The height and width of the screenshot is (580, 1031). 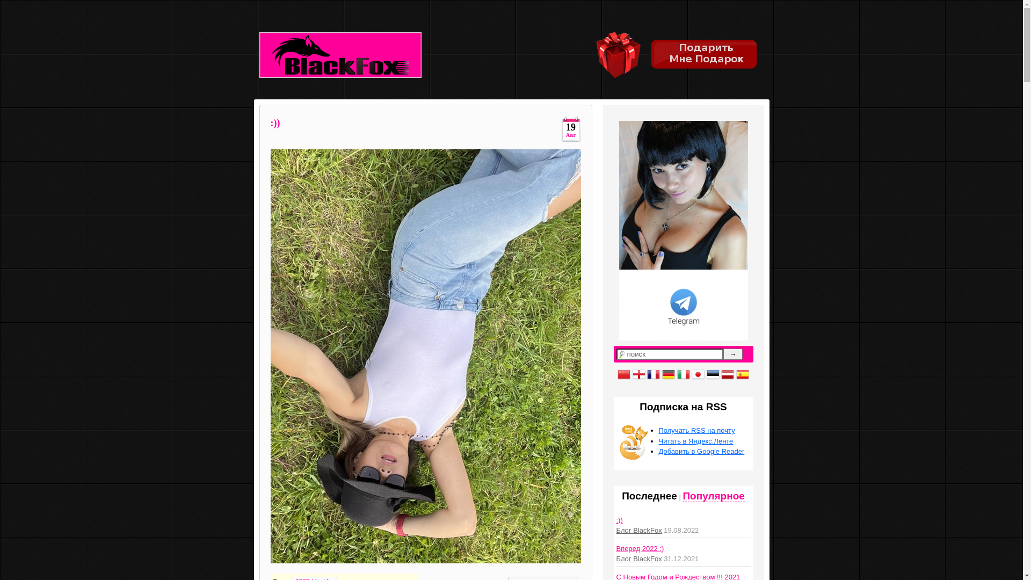 I want to click on Translate content to Italian, so click(x=683, y=374).